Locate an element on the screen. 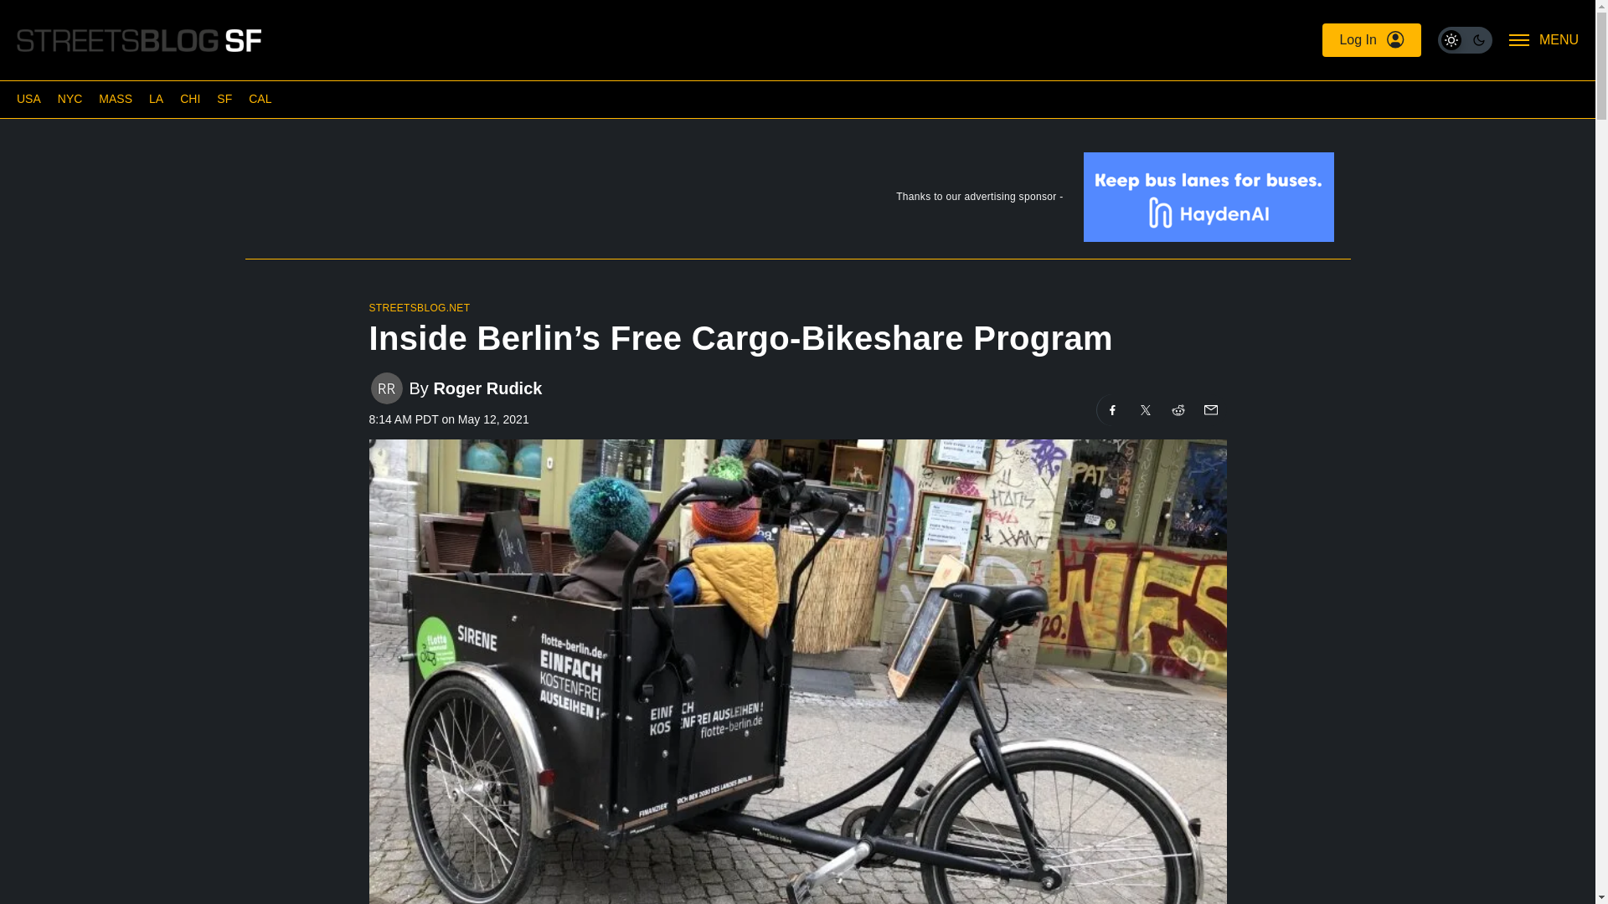  MENU is located at coordinates (1544, 40).